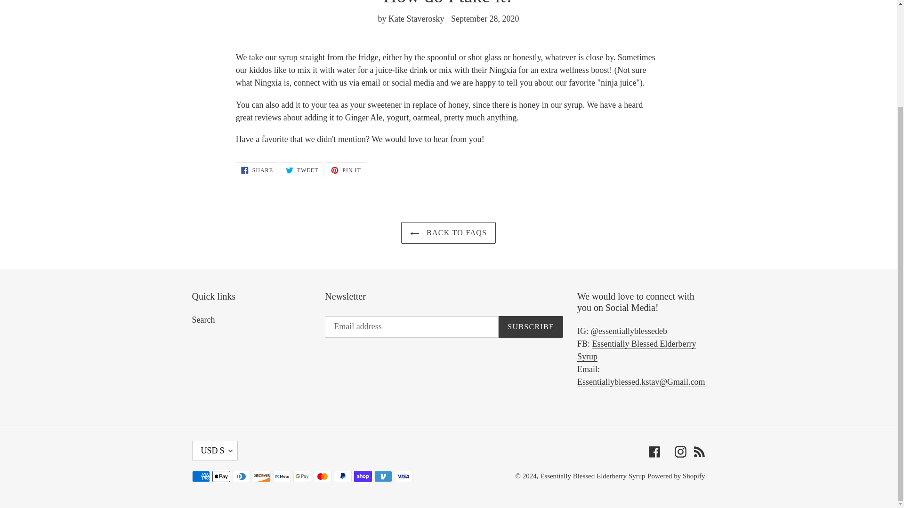 The height and width of the screenshot is (508, 904). Describe the element at coordinates (302, 170) in the screenshot. I see `Instagram` at that location.